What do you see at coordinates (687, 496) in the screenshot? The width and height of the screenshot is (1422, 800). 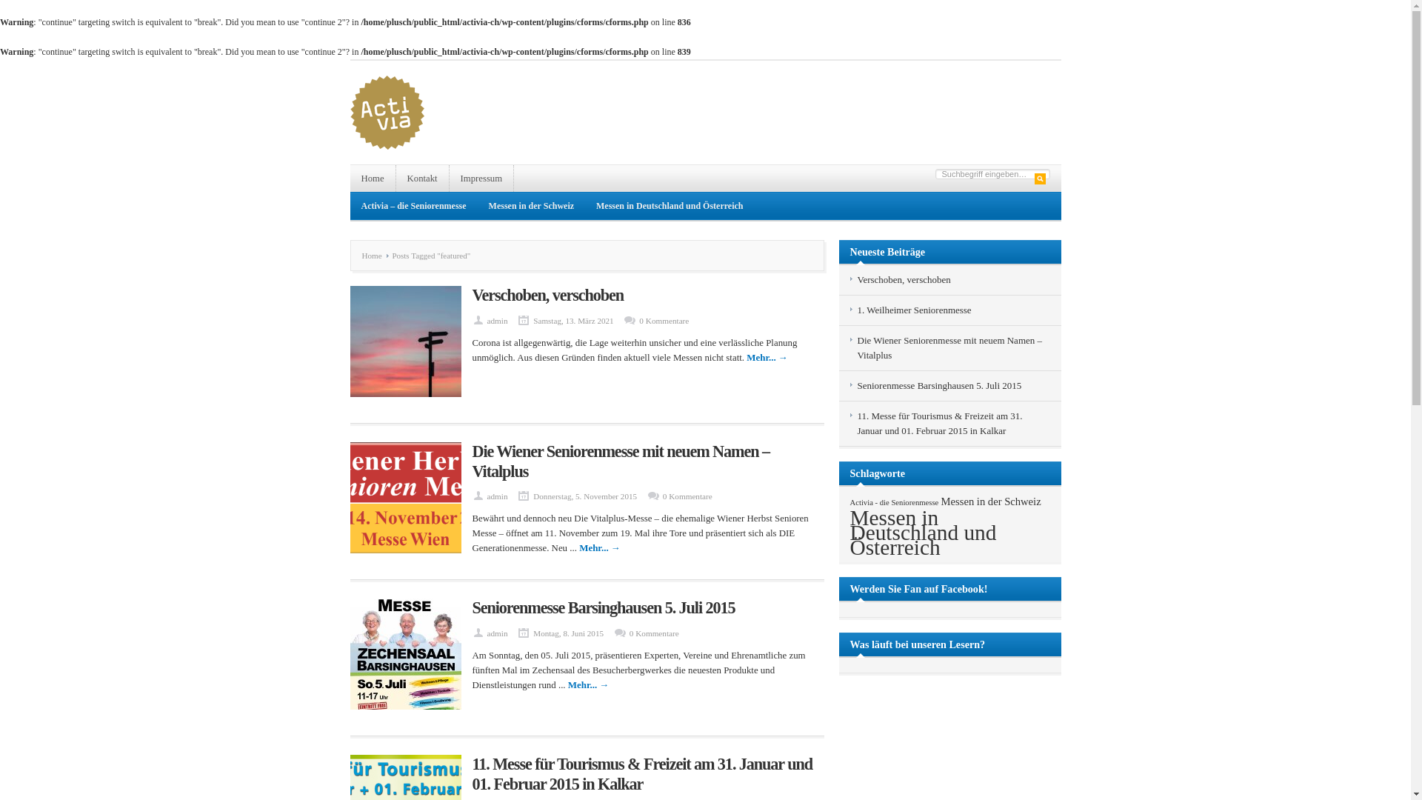 I see `0 Kommentare` at bounding box center [687, 496].